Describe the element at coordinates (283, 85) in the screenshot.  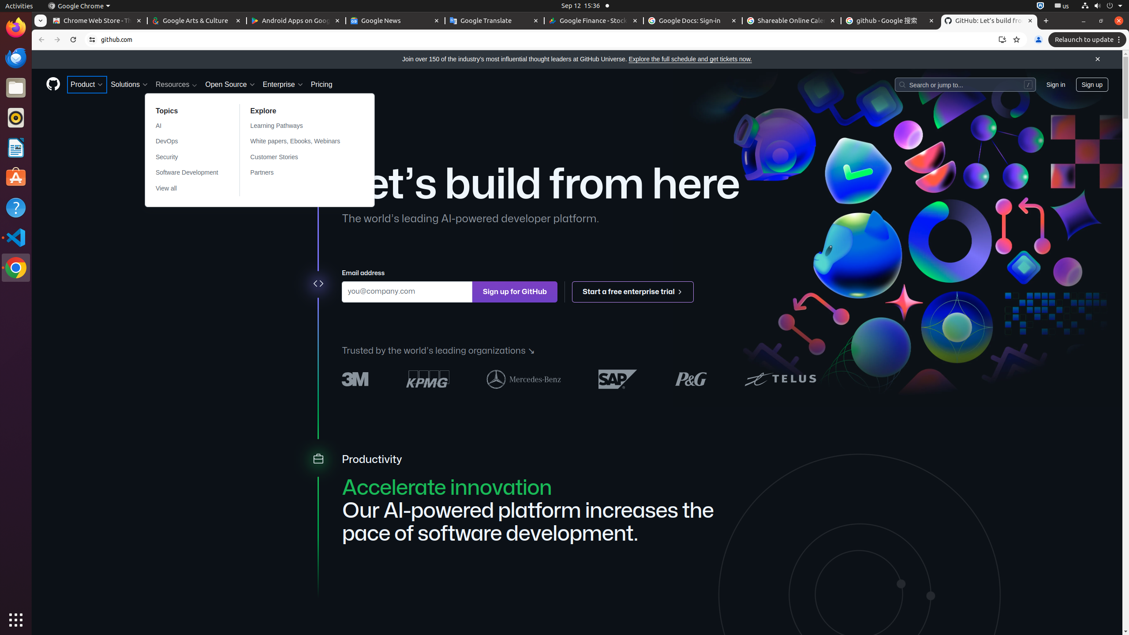
I see `Enterprise` at that location.